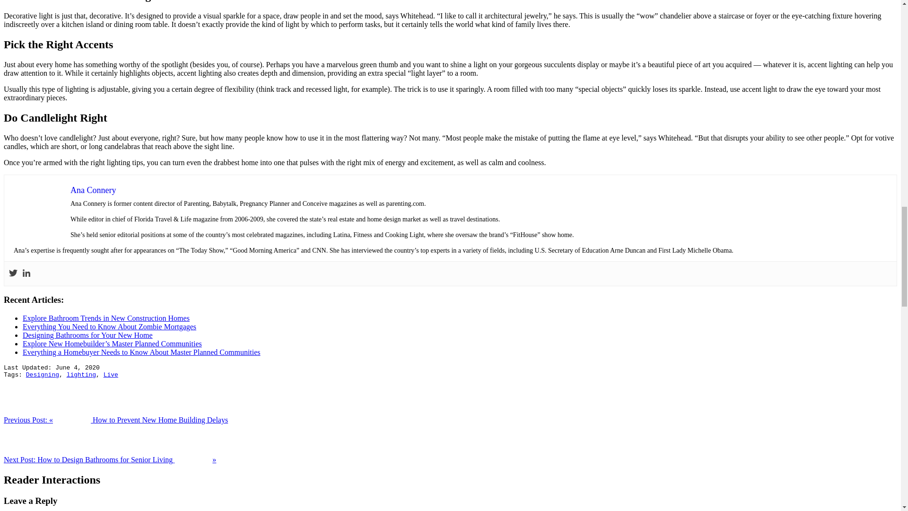 This screenshot has height=511, width=908. I want to click on Linkedin, so click(26, 273).